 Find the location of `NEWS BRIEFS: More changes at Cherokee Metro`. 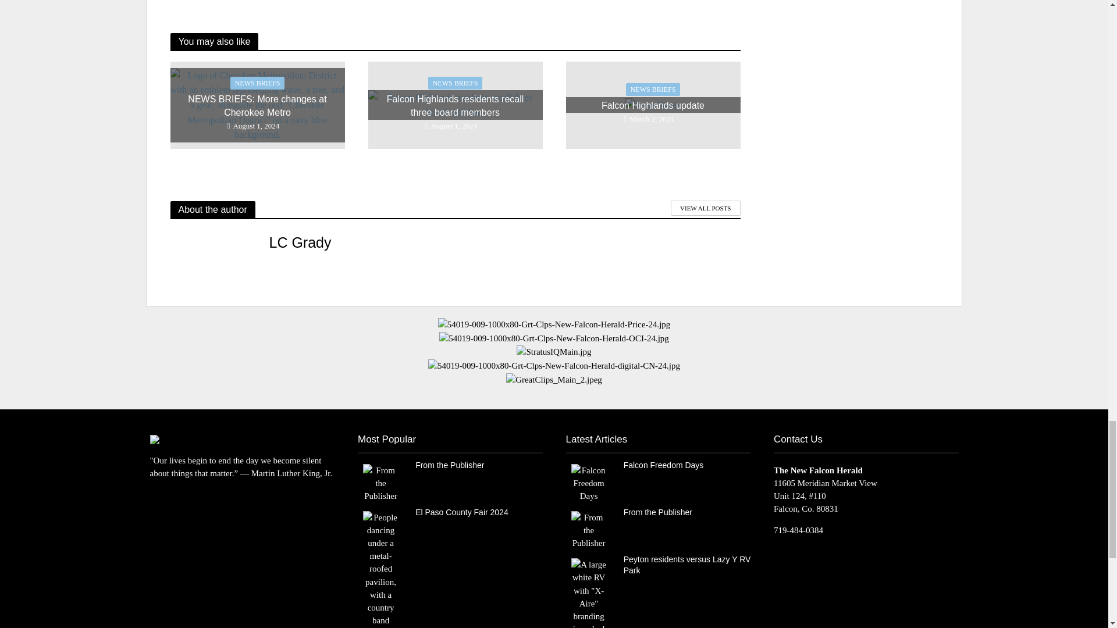

NEWS BRIEFS: More changes at Cherokee Metro is located at coordinates (257, 104).